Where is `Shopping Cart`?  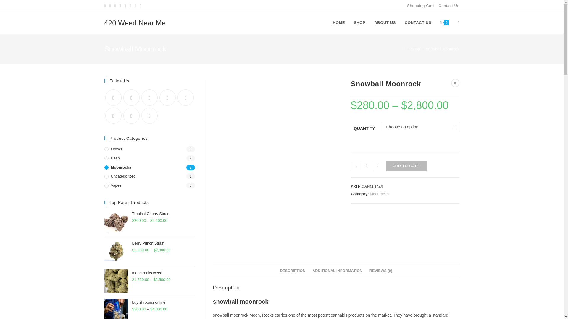
Shopping Cart is located at coordinates (420, 6).